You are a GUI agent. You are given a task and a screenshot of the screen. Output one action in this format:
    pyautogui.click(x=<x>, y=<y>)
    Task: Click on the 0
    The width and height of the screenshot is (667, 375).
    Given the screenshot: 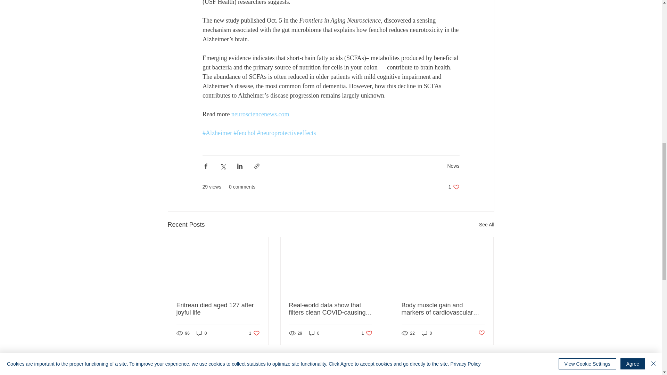 What is the action you would take?
    pyautogui.click(x=314, y=333)
    